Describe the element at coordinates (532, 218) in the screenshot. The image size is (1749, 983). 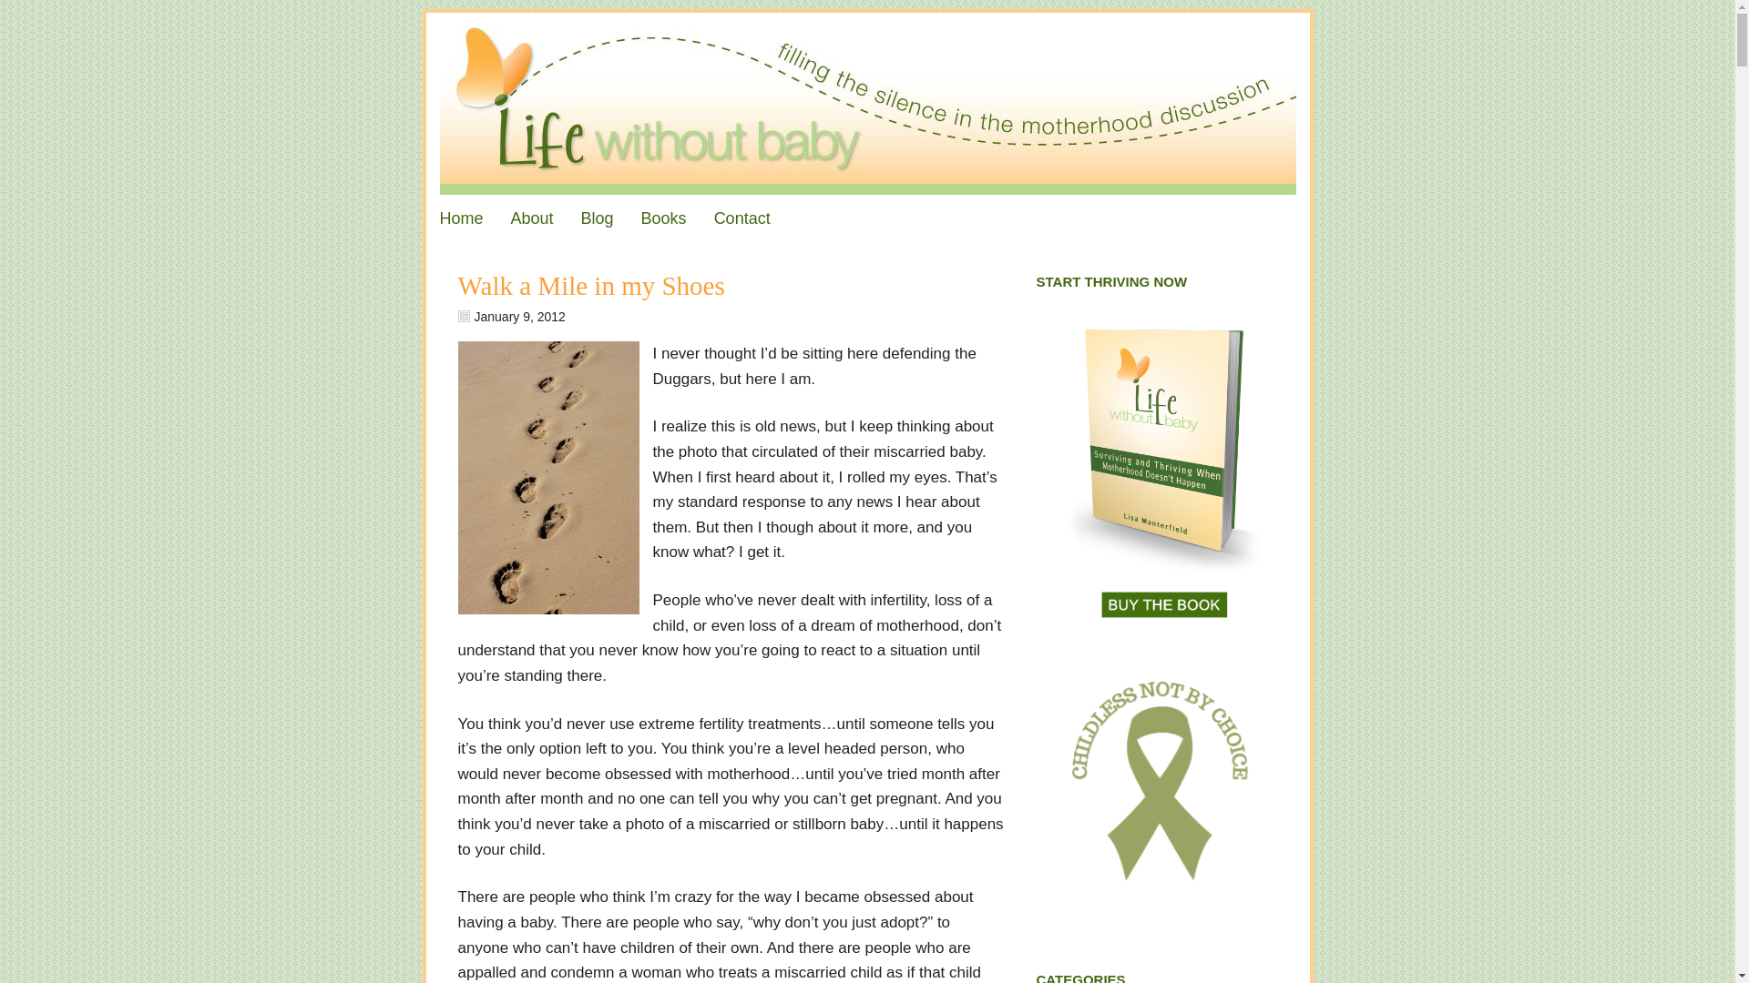
I see `About` at that location.